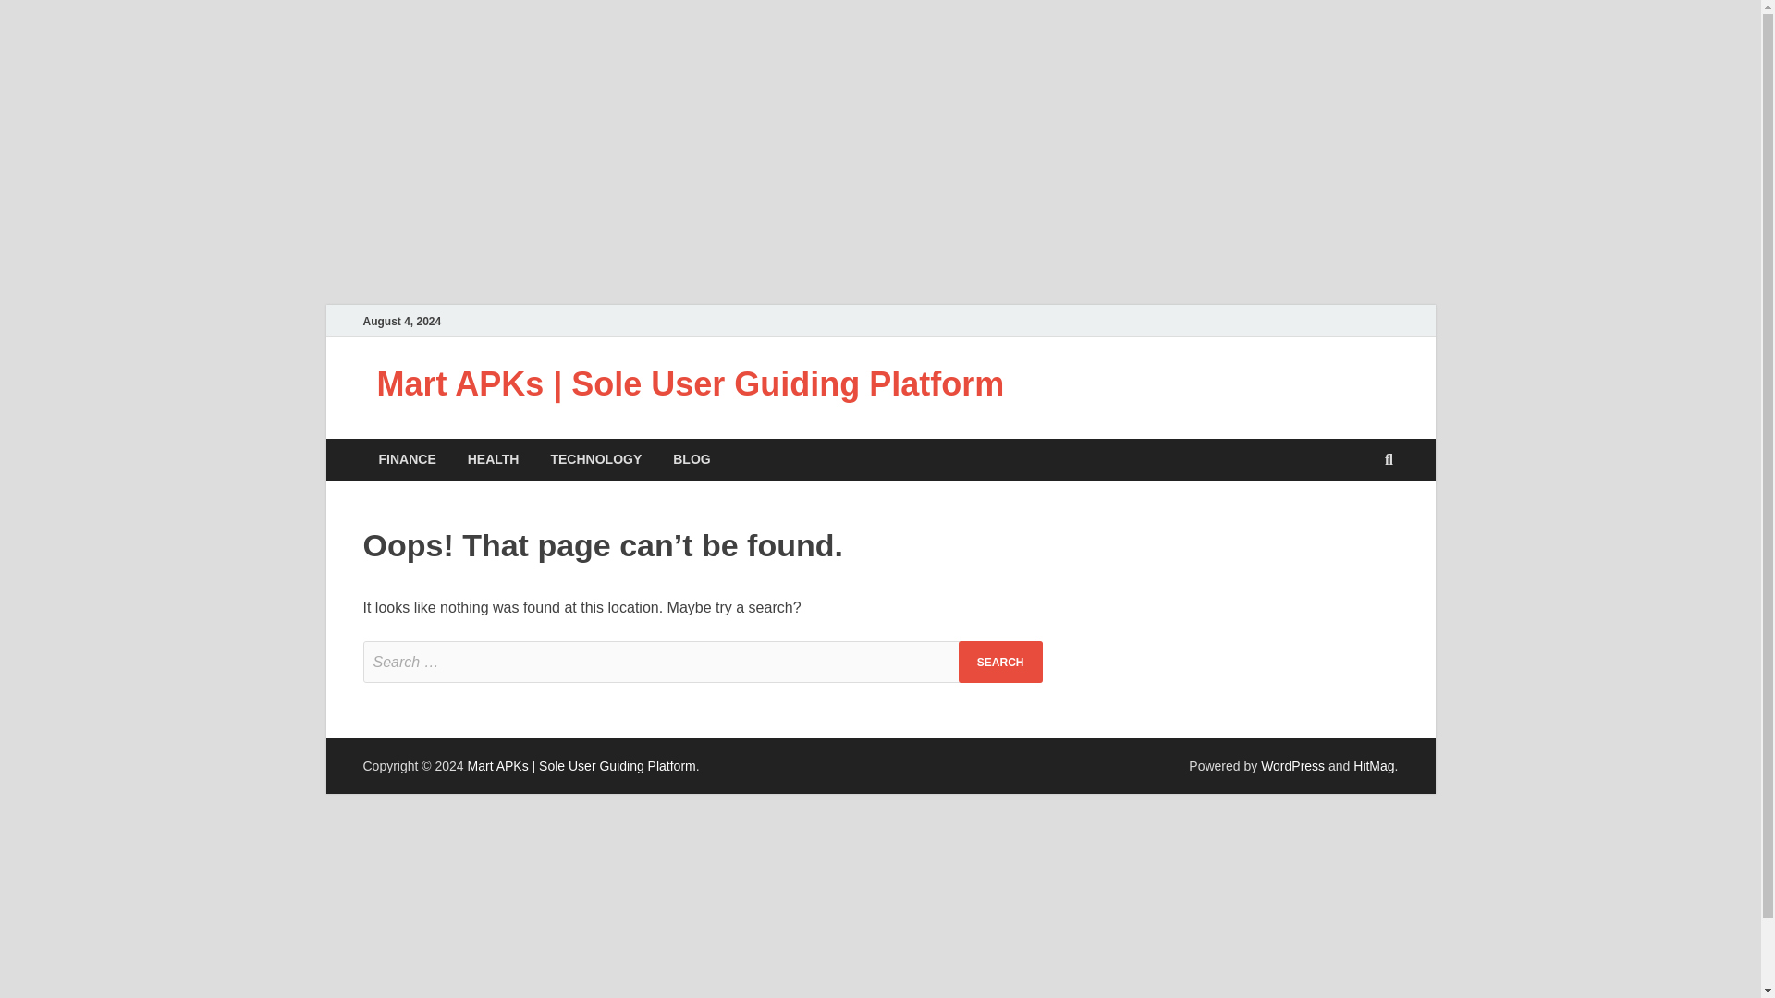 The height and width of the screenshot is (998, 1775). What do you see at coordinates (692, 459) in the screenshot?
I see `BLOG` at bounding box center [692, 459].